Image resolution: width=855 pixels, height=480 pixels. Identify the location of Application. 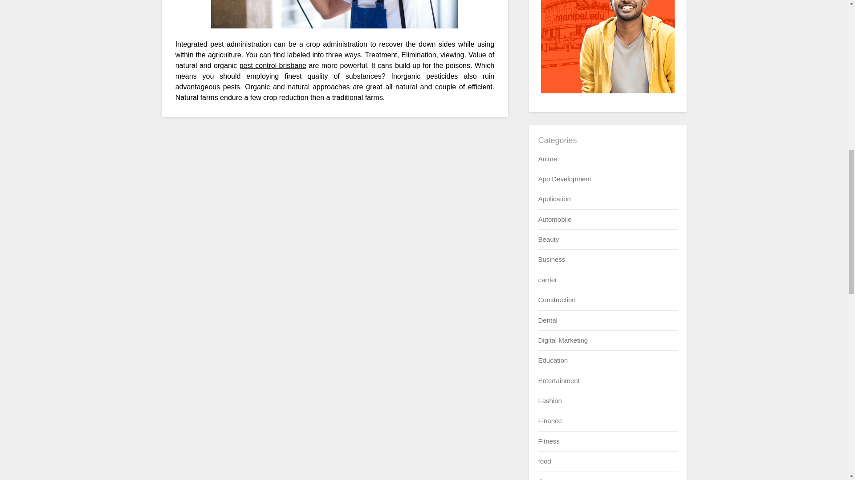
(554, 198).